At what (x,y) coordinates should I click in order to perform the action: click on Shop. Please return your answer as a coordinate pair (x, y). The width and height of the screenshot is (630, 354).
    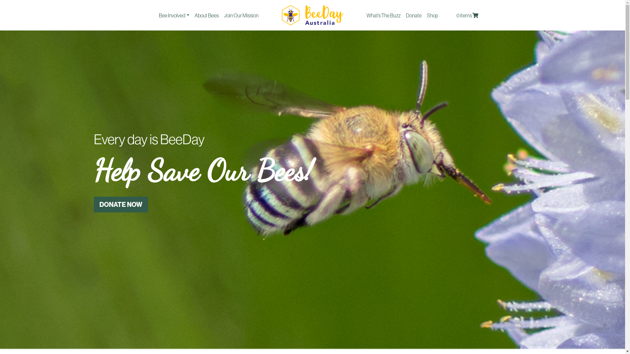
    Looking at the image, I should click on (432, 15).